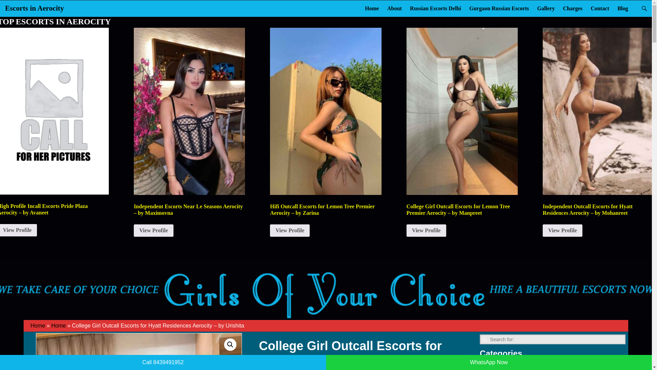  What do you see at coordinates (435, 8) in the screenshot?
I see `Russian Escorts Delhi` at bounding box center [435, 8].